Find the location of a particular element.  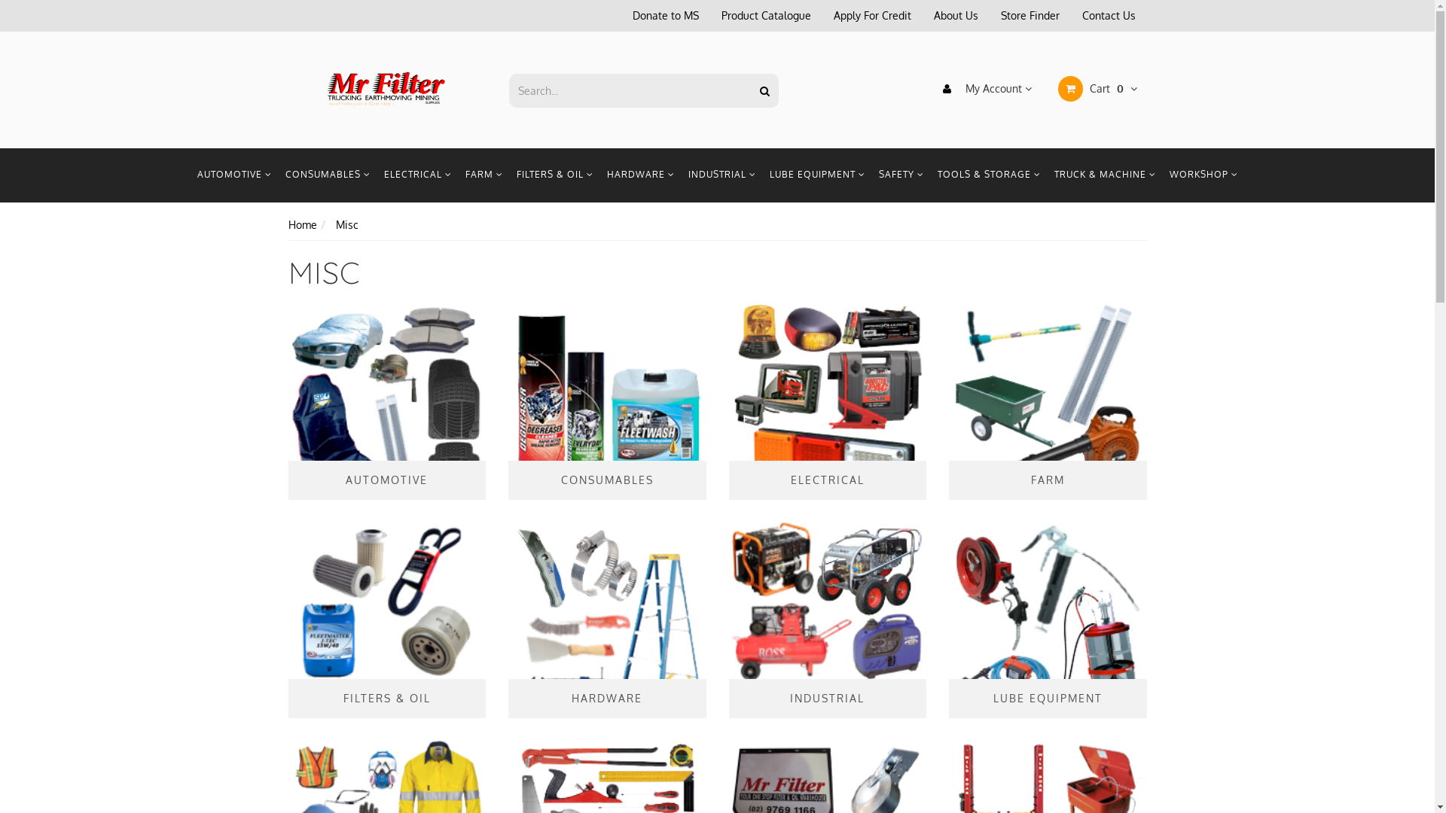

FILTERS & OIL is located at coordinates (554, 175).